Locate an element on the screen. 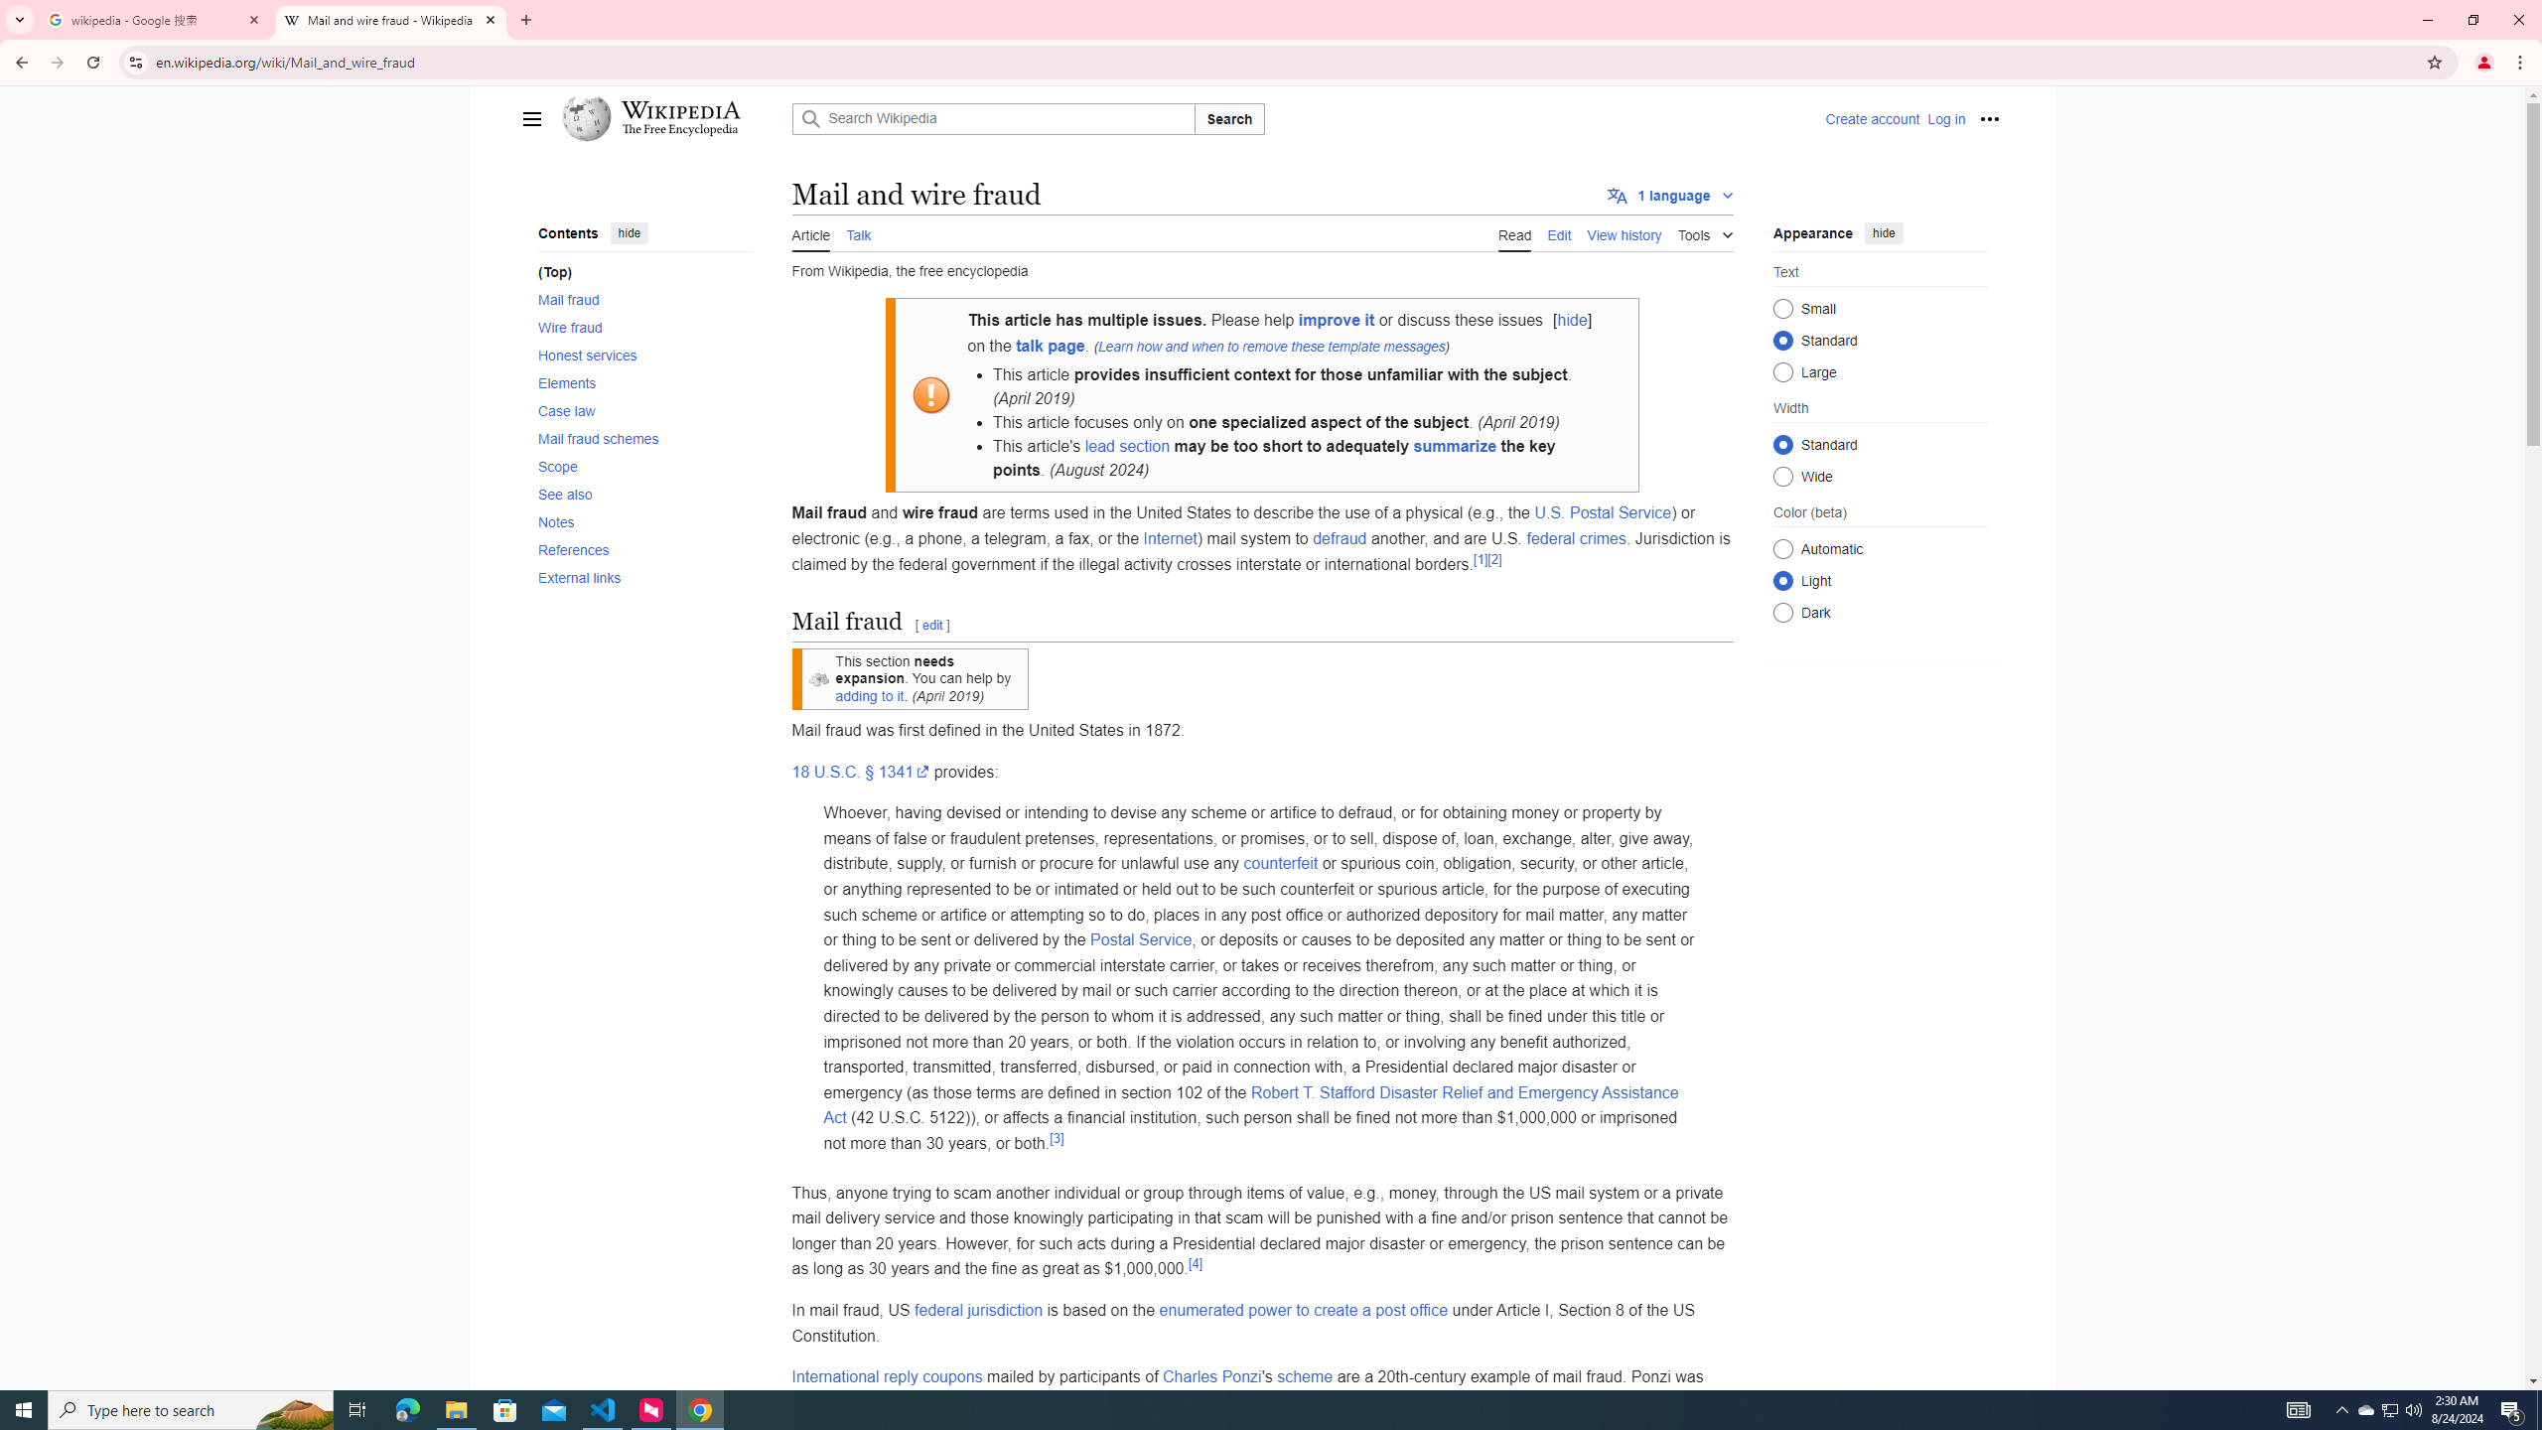  AutomationID: ca-talk is located at coordinates (859, 232).